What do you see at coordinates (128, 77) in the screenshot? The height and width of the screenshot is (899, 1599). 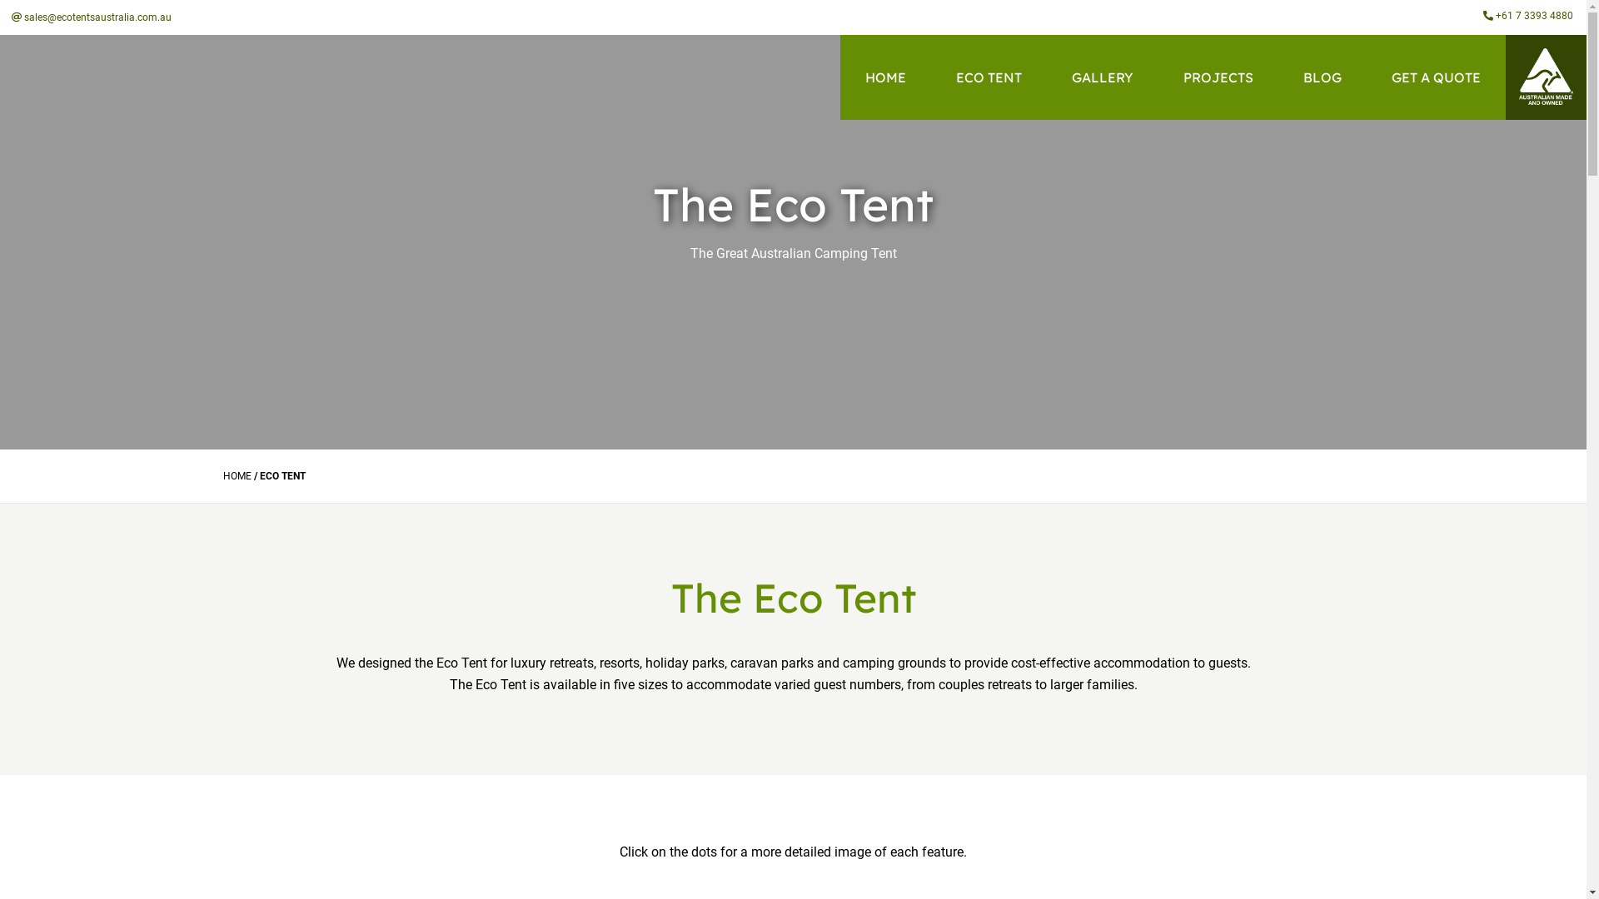 I see `Eco Tents Australia` at bounding box center [128, 77].